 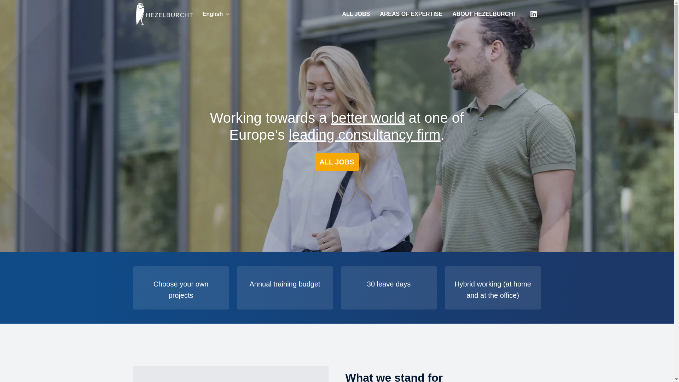 I want to click on English, so click(x=216, y=14).